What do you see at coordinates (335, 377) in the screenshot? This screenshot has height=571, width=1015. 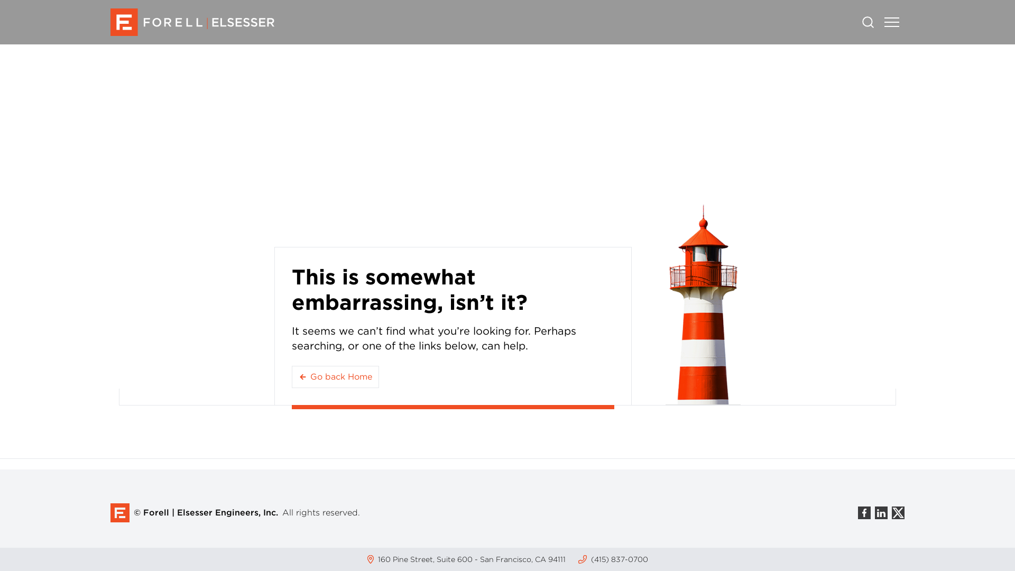 I see `Go back Home` at bounding box center [335, 377].